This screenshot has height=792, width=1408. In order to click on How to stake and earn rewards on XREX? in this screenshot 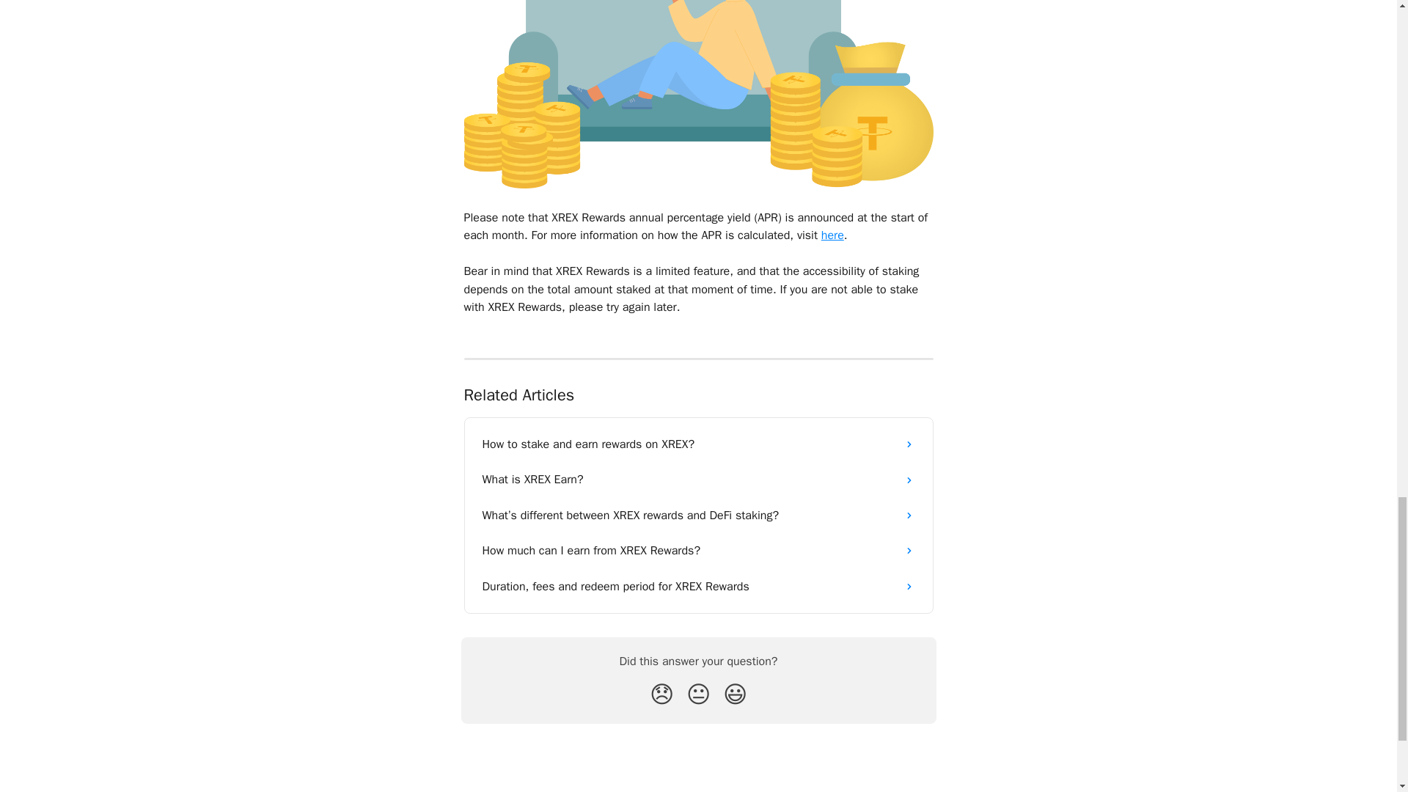, I will do `click(698, 444)`.